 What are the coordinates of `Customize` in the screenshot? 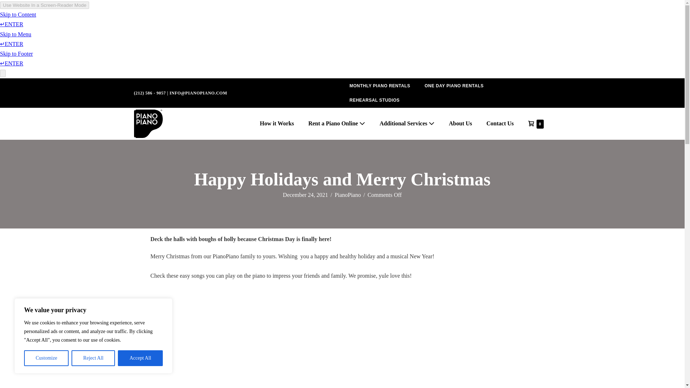 It's located at (46, 358).